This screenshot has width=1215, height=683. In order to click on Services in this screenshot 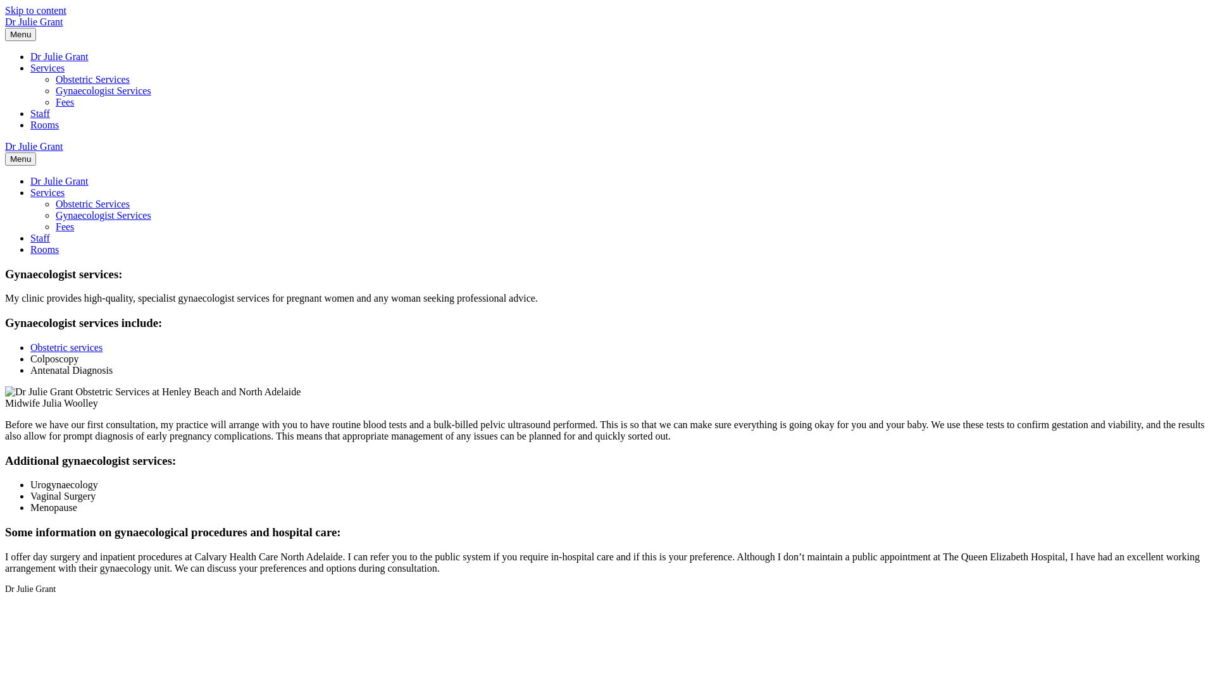, I will do `click(47, 68)`.